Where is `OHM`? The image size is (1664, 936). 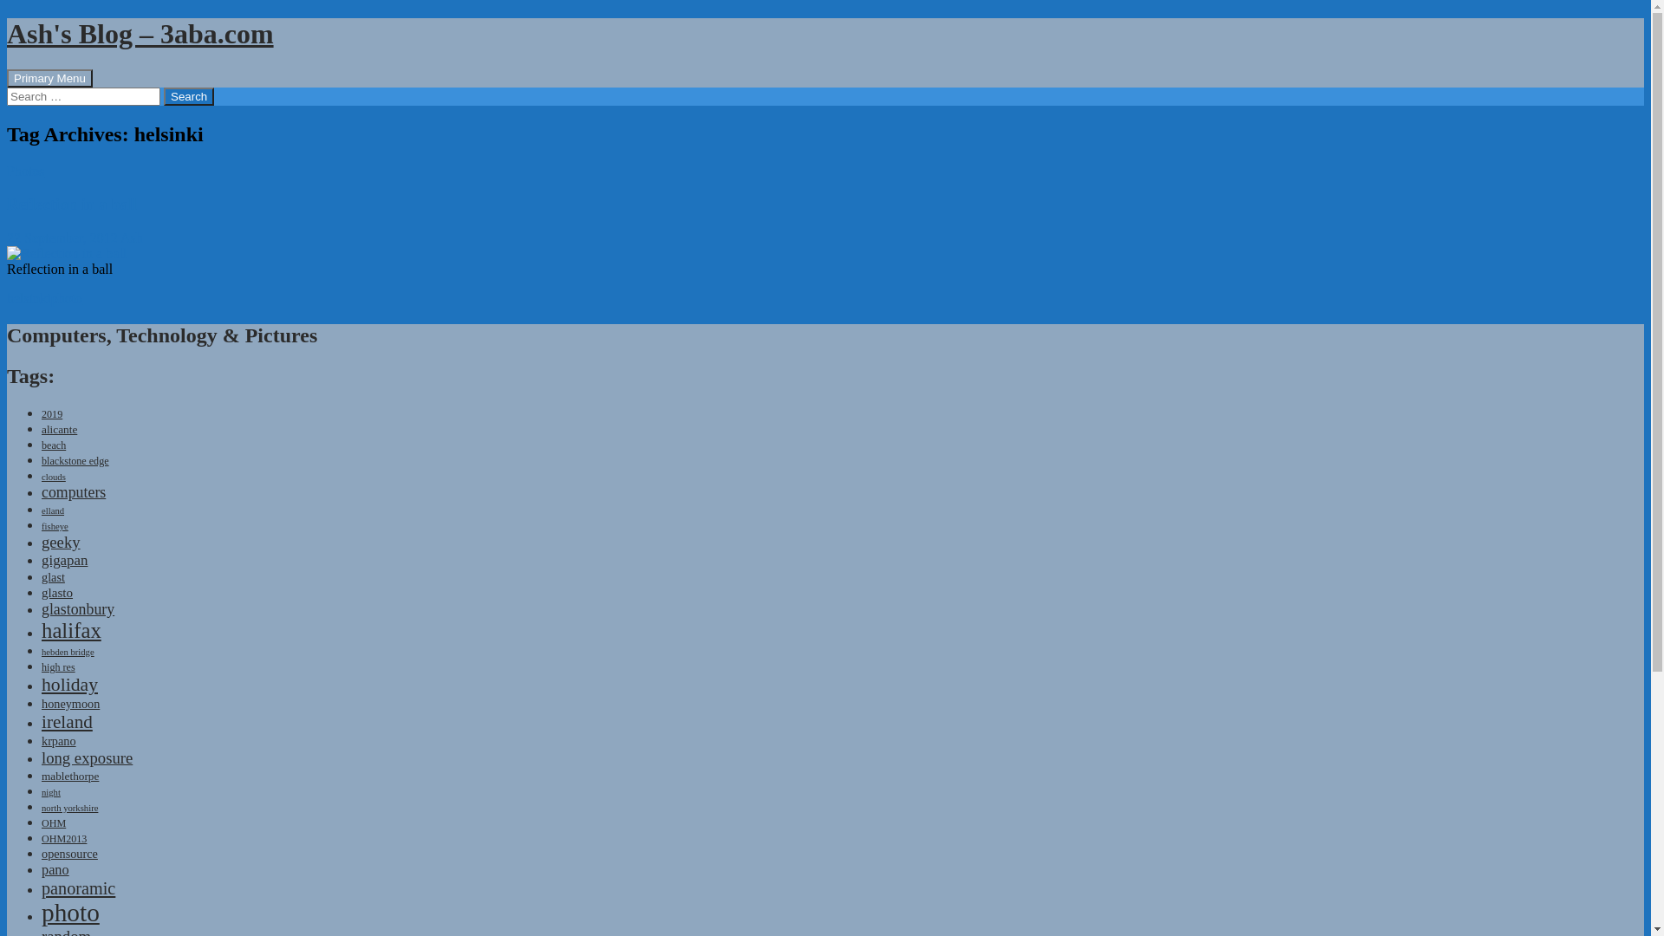
OHM is located at coordinates (54, 823).